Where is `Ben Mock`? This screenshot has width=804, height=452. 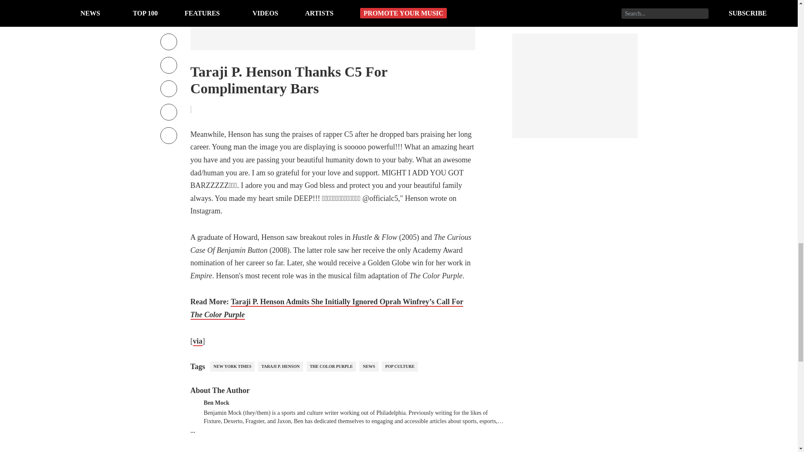 Ben Mock is located at coordinates (216, 402).